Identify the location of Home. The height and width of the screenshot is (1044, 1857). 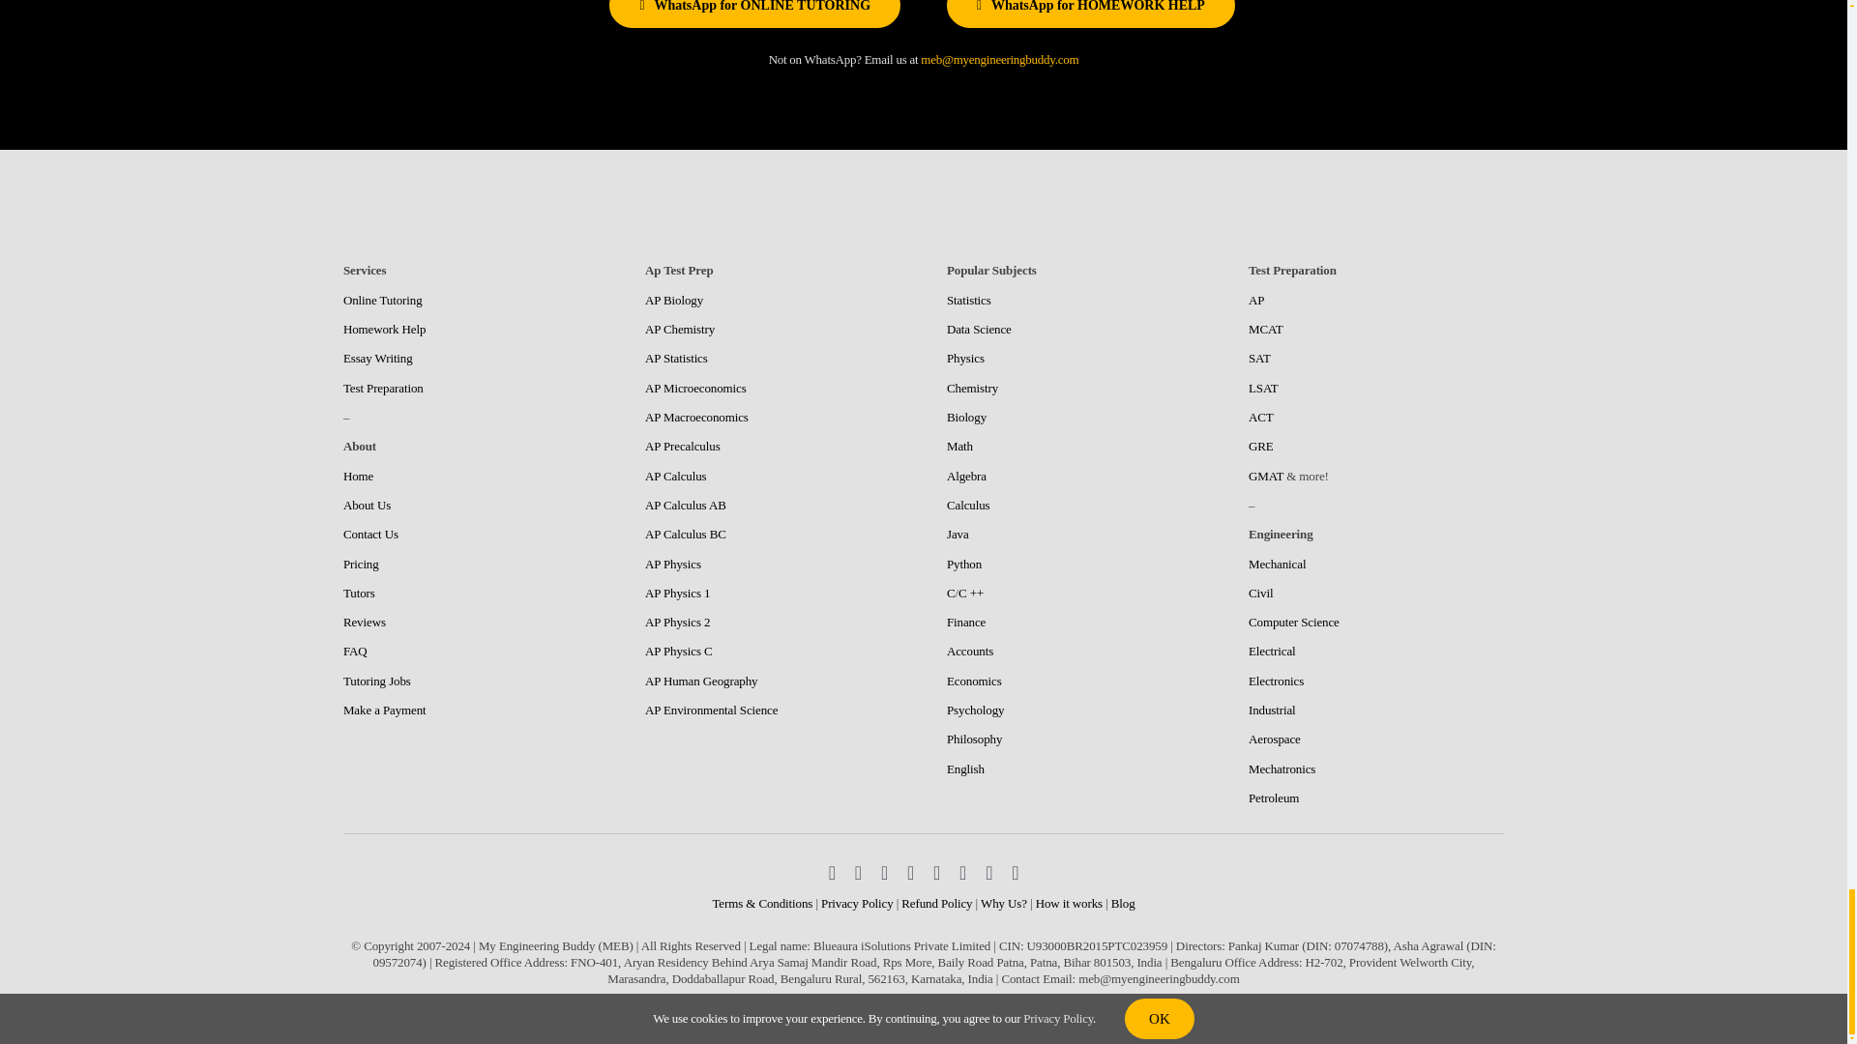
(358, 476).